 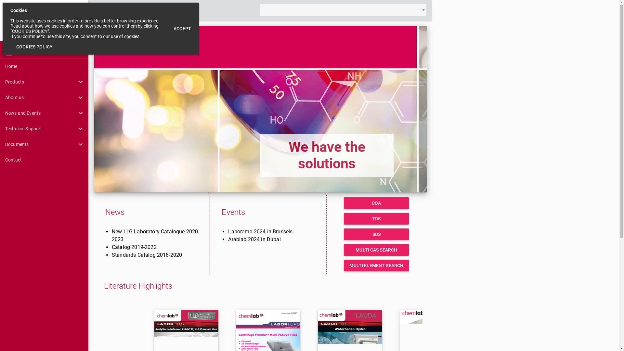 What do you see at coordinates (170, 10) in the screenshot?
I see `REQUEST LOGIN` at bounding box center [170, 10].